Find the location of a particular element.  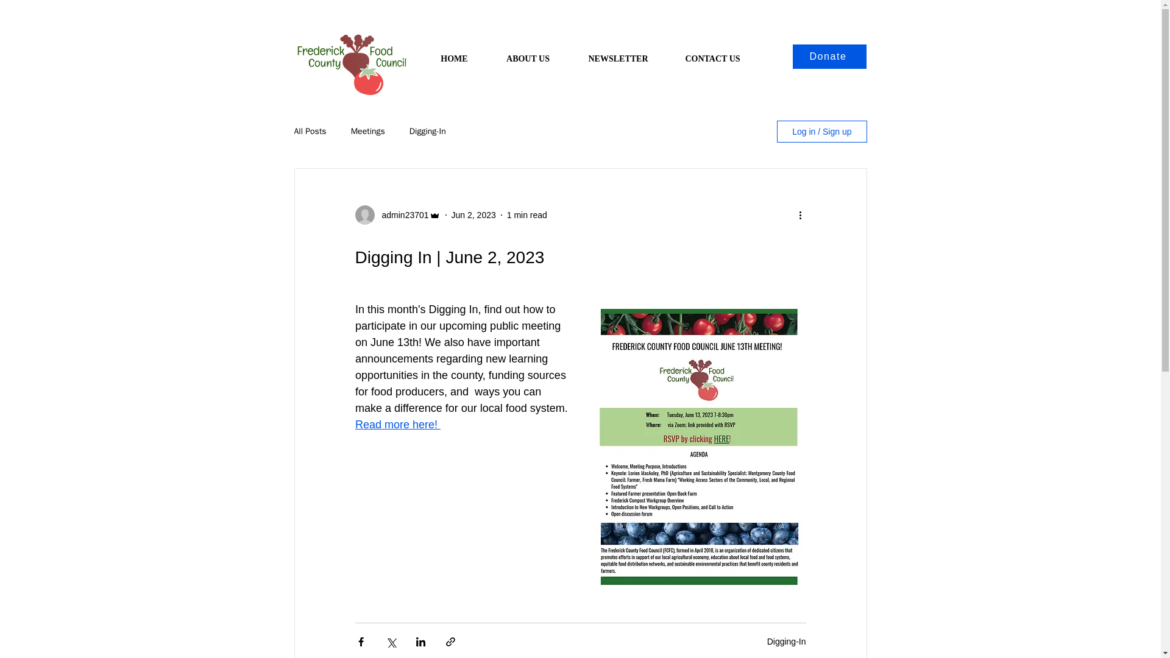

Community Fare logo.png is located at coordinates (351, 60).